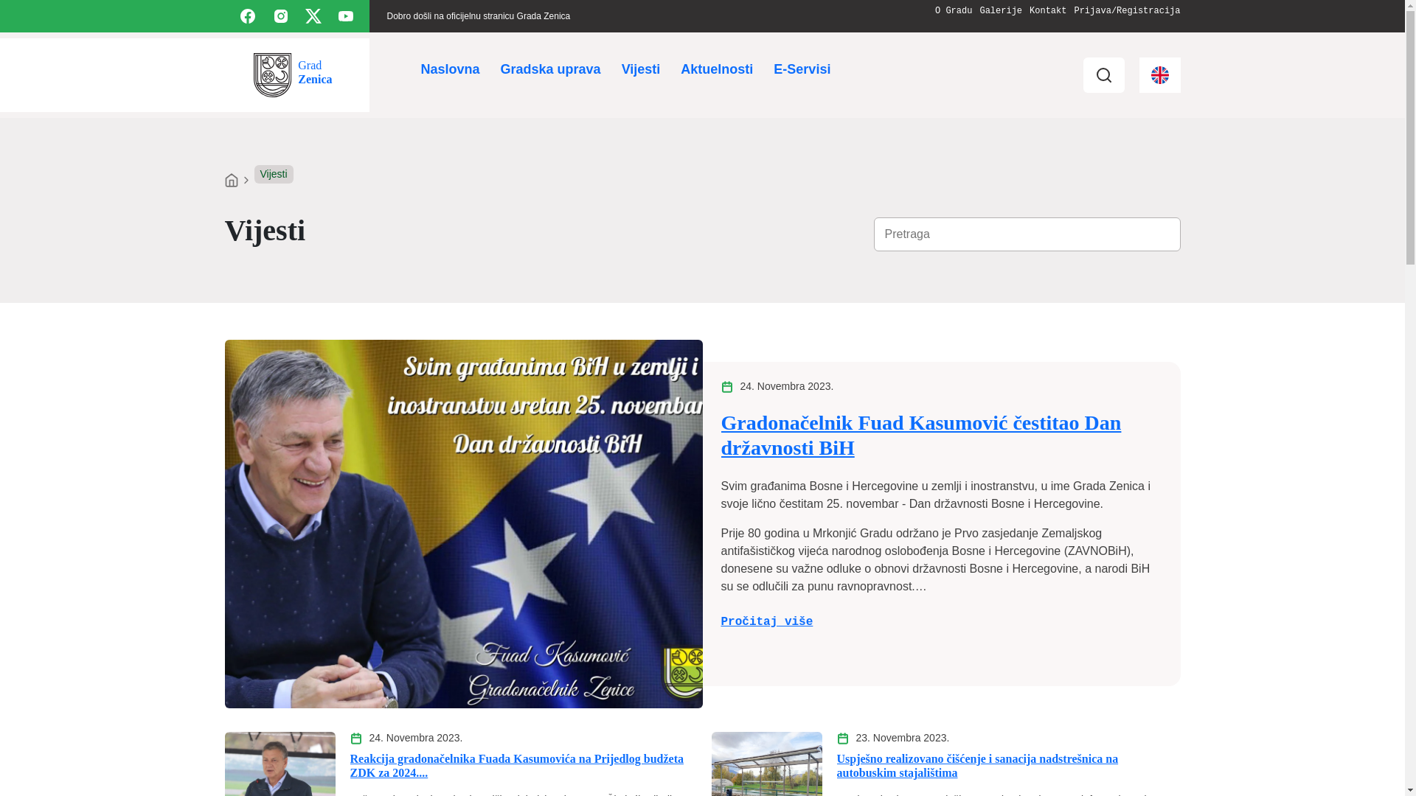 The image size is (1416, 796). I want to click on Aktuelnosti, so click(717, 69).